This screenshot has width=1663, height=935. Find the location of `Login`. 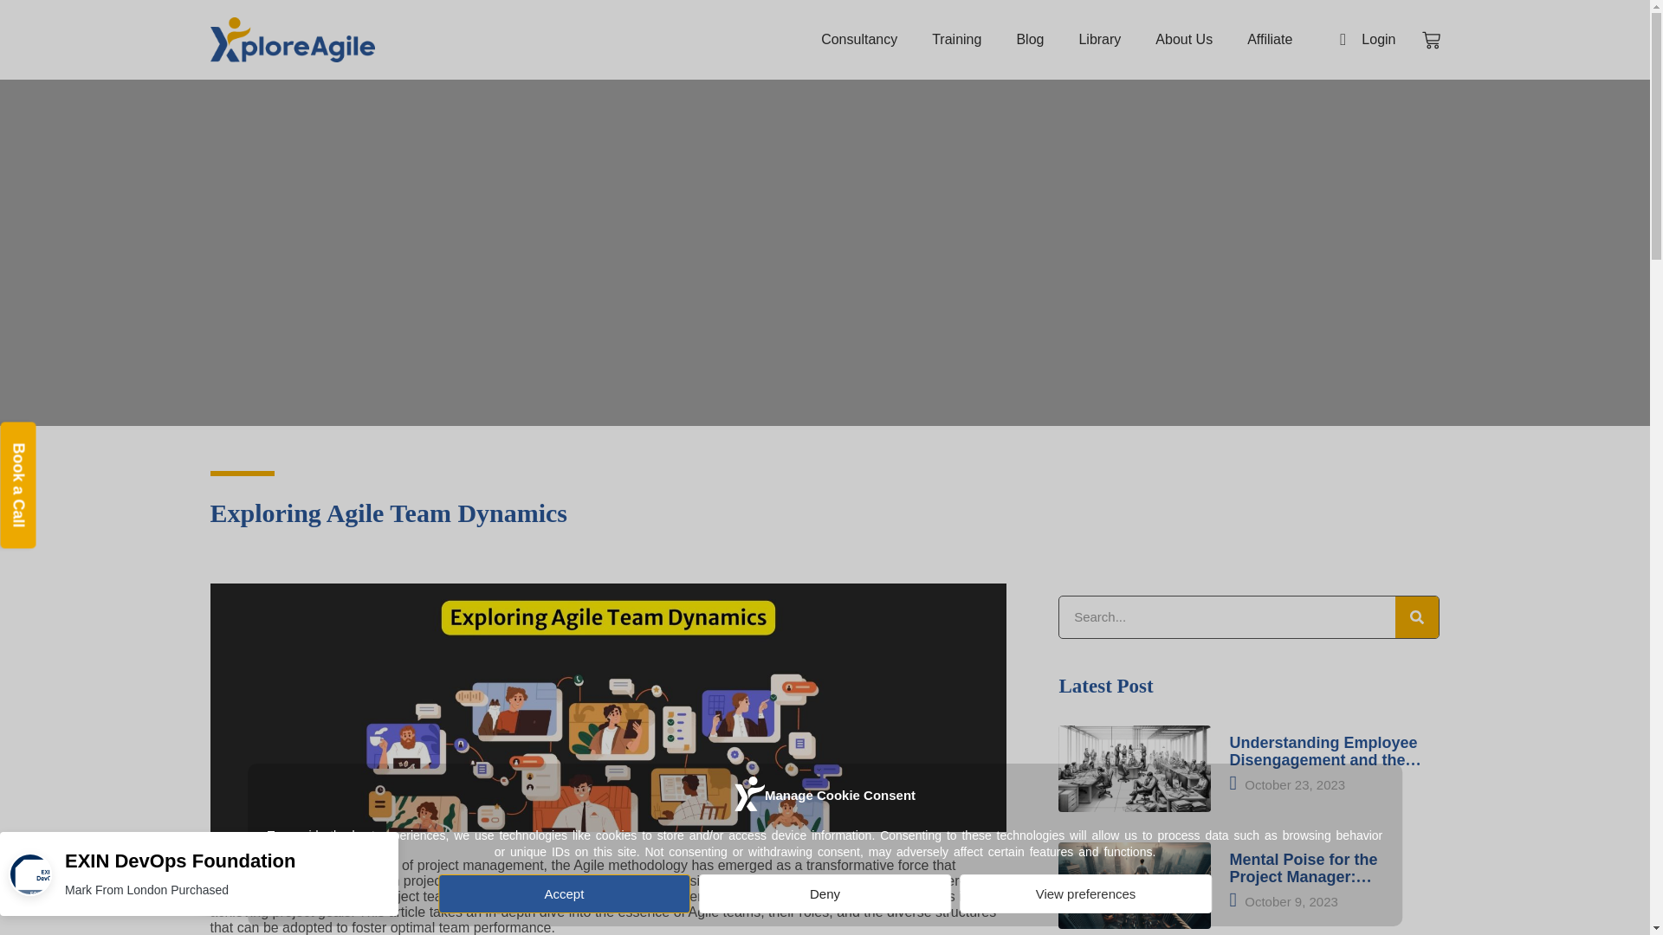

Login is located at coordinates (1361, 40).